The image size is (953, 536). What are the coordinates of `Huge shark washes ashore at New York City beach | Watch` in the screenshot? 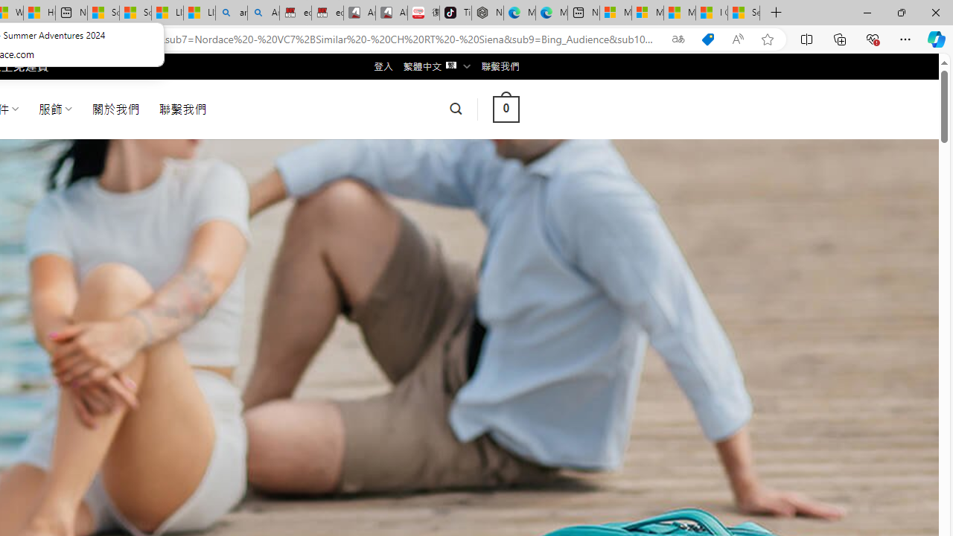 It's located at (39, 13).